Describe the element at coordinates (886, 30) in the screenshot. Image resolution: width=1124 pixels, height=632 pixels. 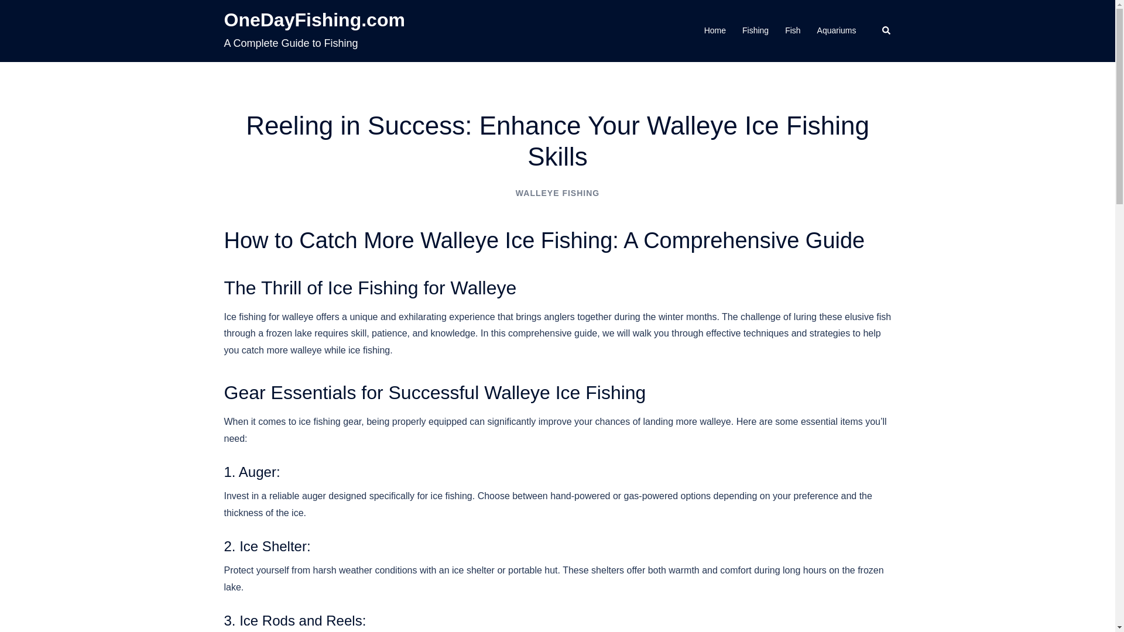
I see `Search` at that location.